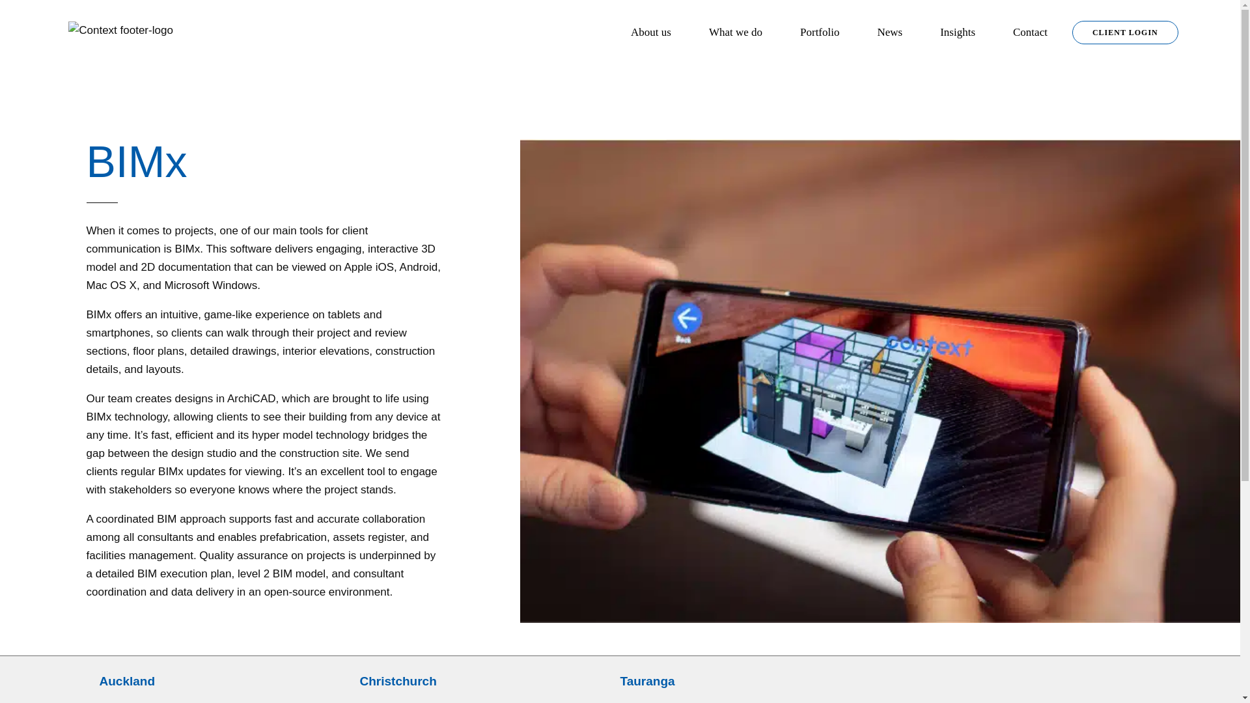 This screenshot has width=1250, height=703. Describe the element at coordinates (1125, 33) in the screenshot. I see `CLIENT LOGIN` at that location.